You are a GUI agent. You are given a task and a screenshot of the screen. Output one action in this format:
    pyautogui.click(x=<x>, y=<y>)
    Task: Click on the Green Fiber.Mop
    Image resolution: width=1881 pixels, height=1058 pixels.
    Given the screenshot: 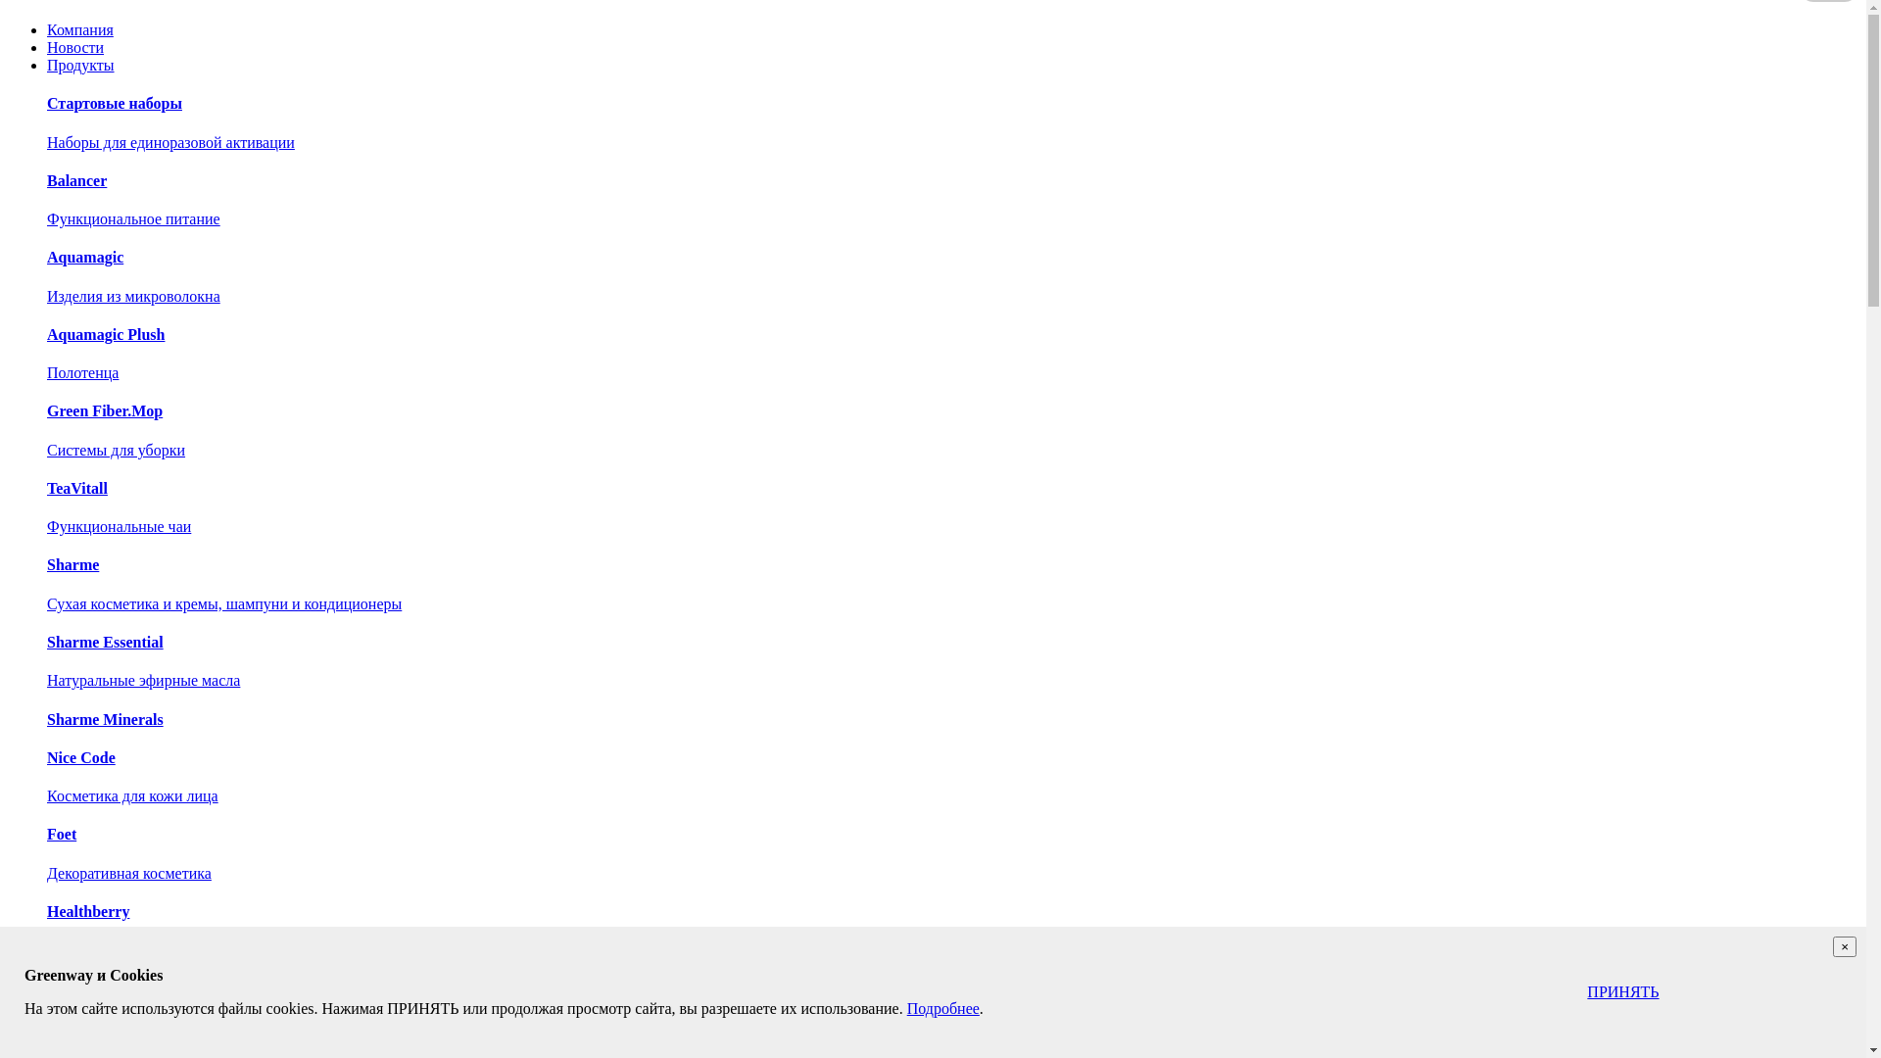 What is the action you would take?
    pyautogui.click(x=105, y=411)
    